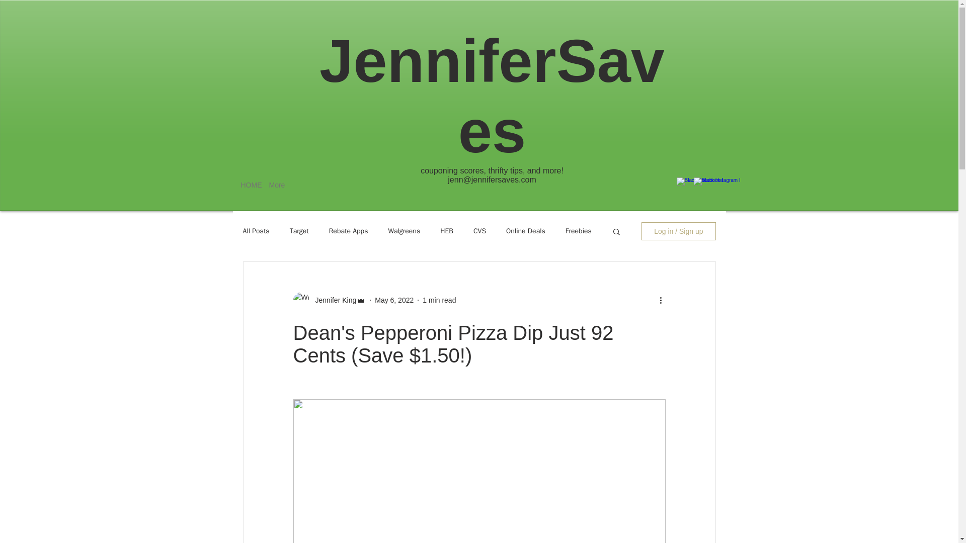  Describe the element at coordinates (248, 185) in the screenshot. I see `HOME` at that location.